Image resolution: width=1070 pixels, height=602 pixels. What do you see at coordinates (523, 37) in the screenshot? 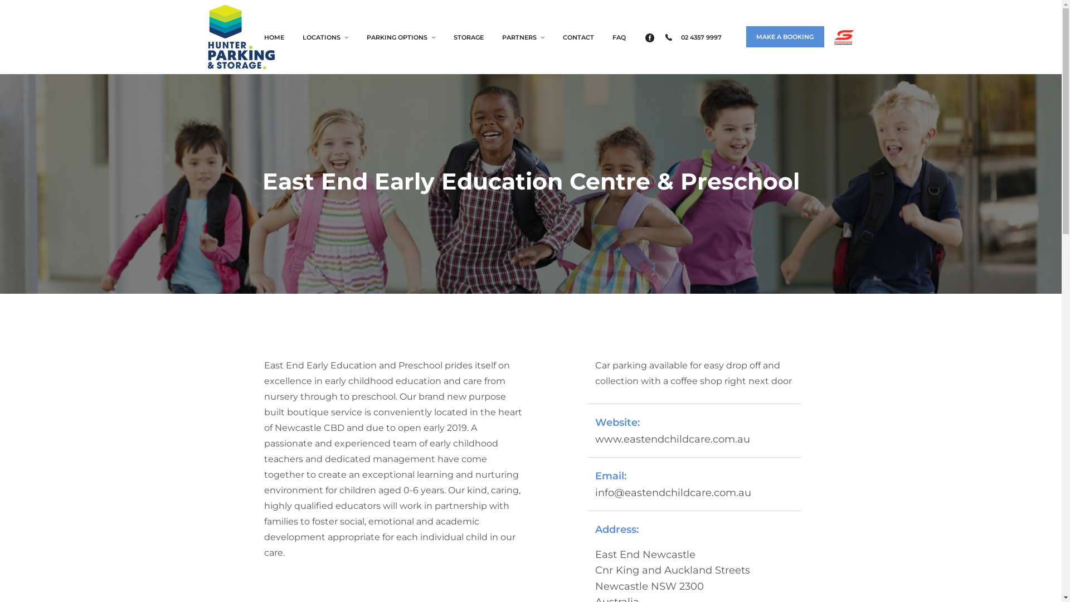
I see `PARTNERS` at bounding box center [523, 37].